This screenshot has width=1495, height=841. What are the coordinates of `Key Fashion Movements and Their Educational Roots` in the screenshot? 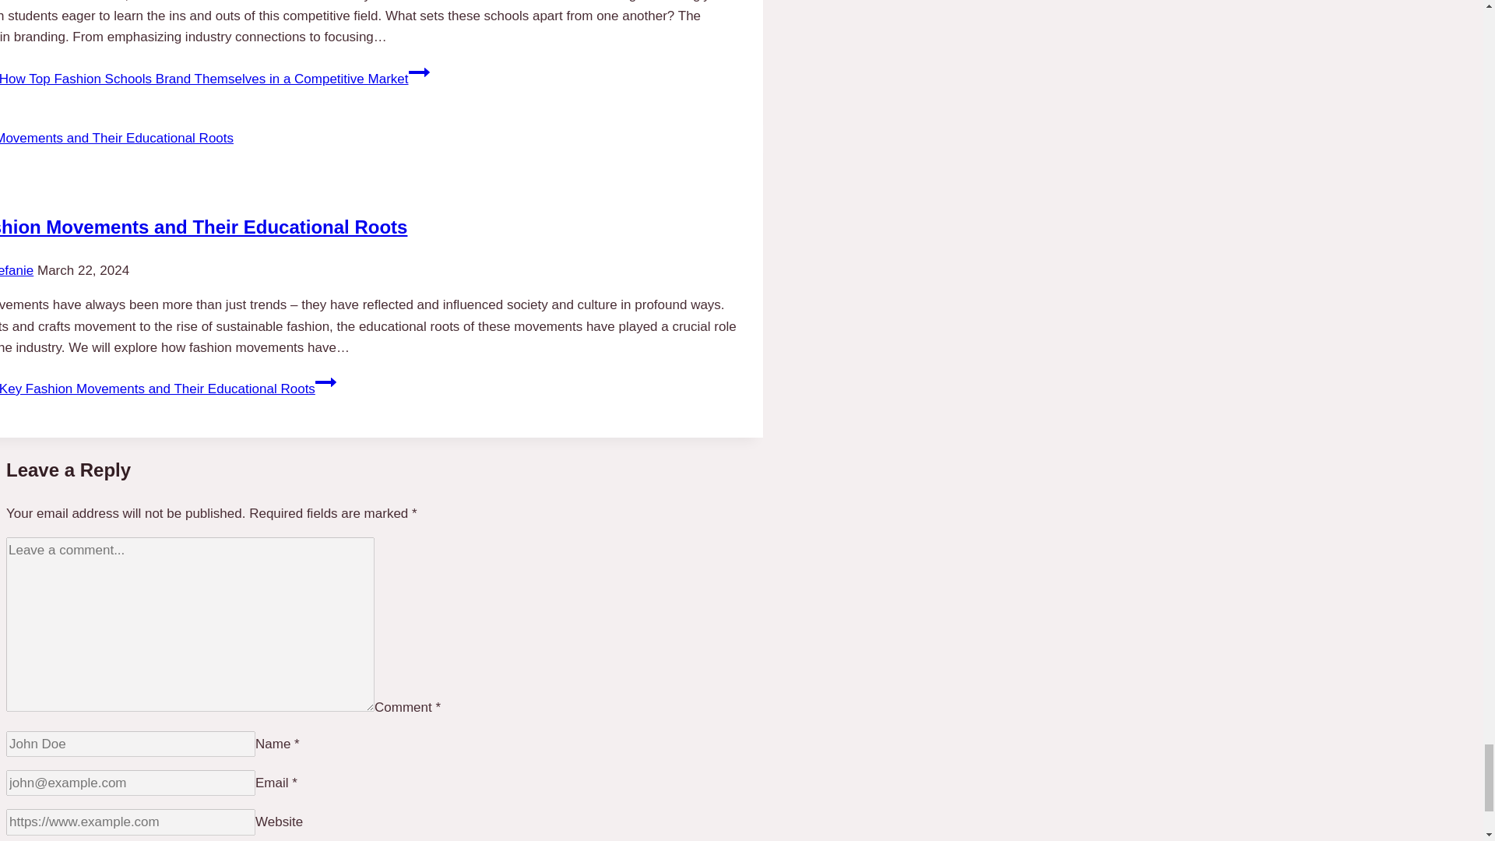 It's located at (203, 226).